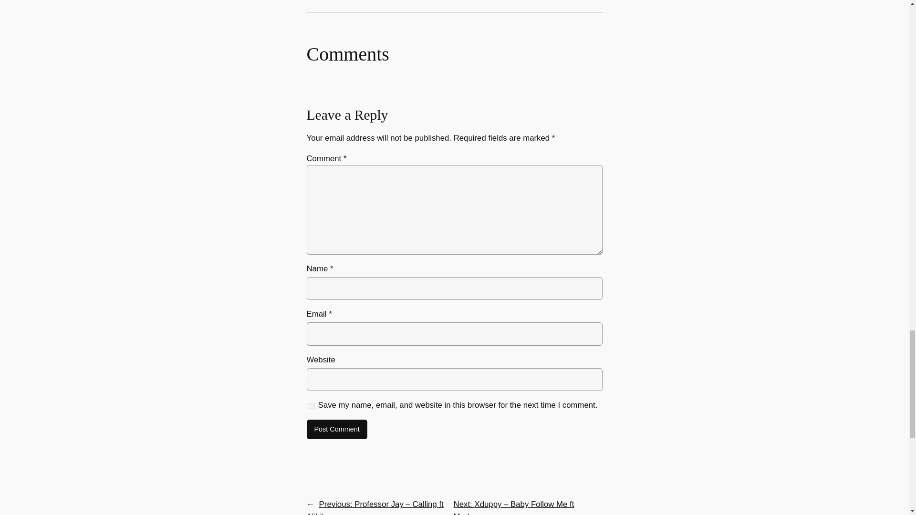  Describe the element at coordinates (336, 430) in the screenshot. I see `Post Comment` at that location.